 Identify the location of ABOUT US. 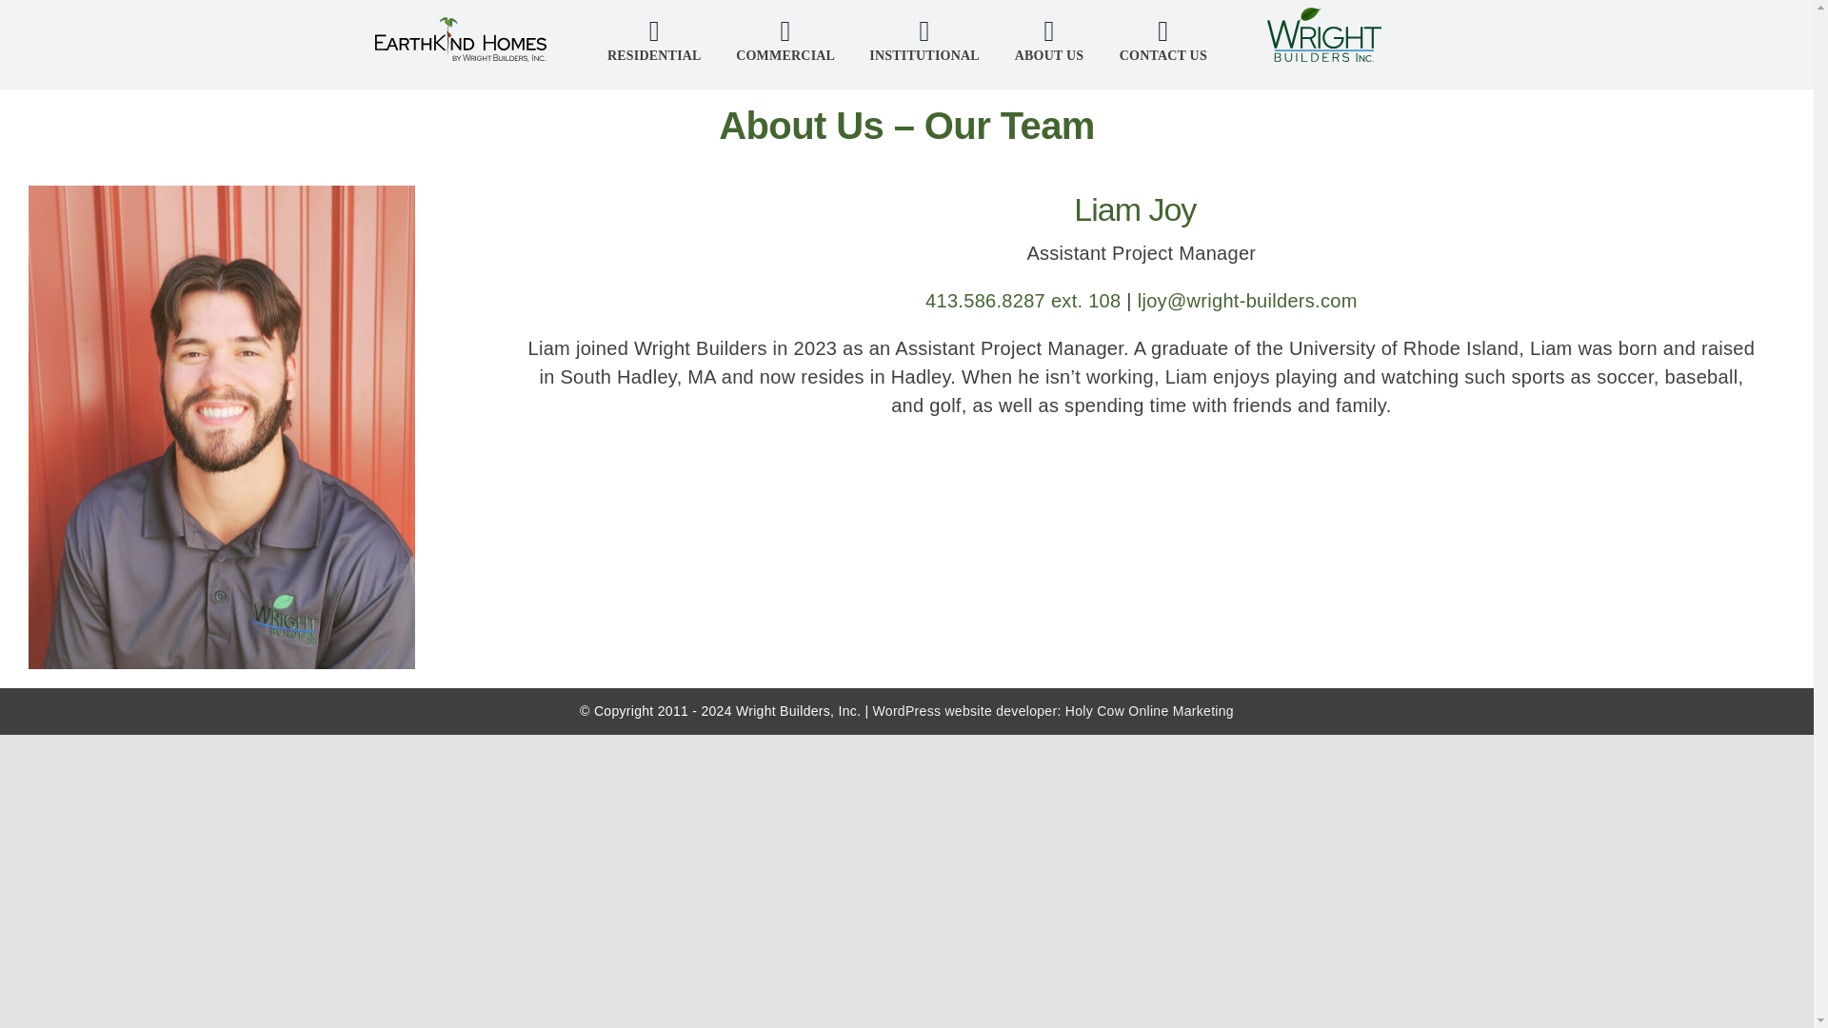
(1049, 42).